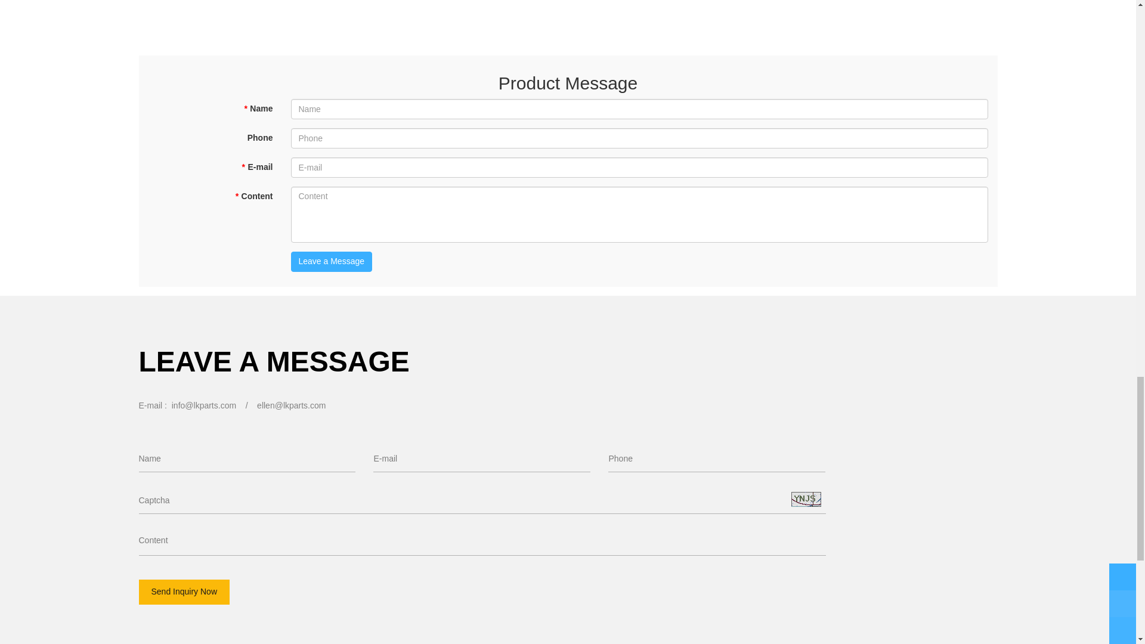 This screenshot has width=1145, height=644. What do you see at coordinates (184, 592) in the screenshot?
I see `Send Inquiry Now` at bounding box center [184, 592].